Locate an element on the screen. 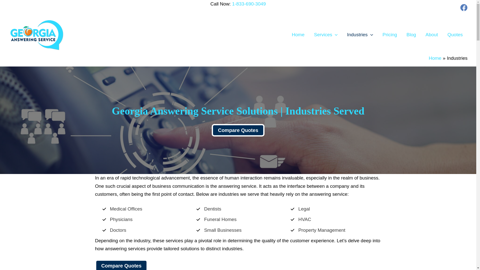  1-833-690-3049 is located at coordinates (249, 4).